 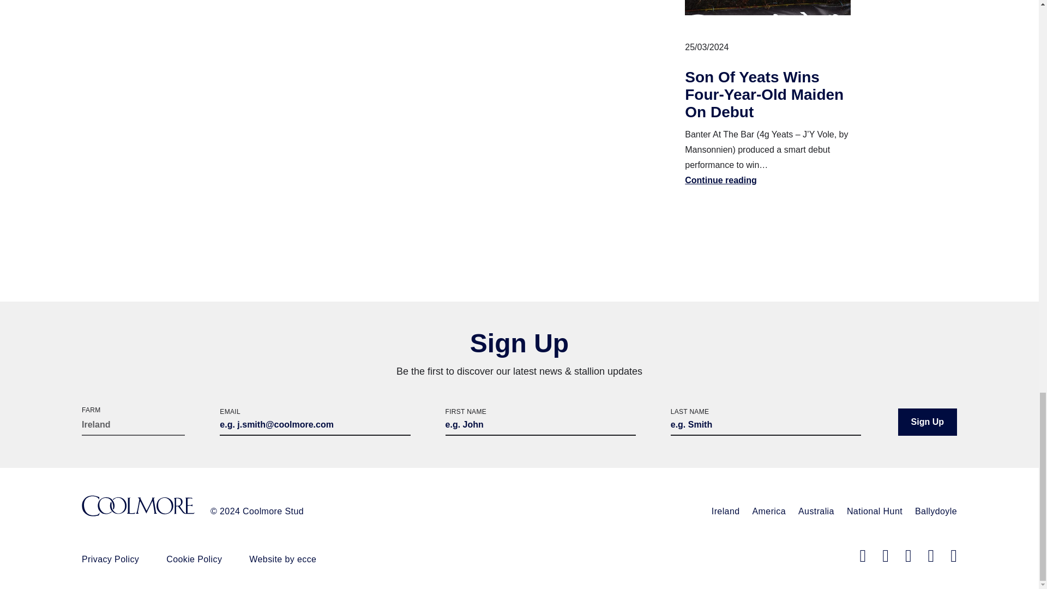 I want to click on Cookie Policy, so click(x=194, y=559).